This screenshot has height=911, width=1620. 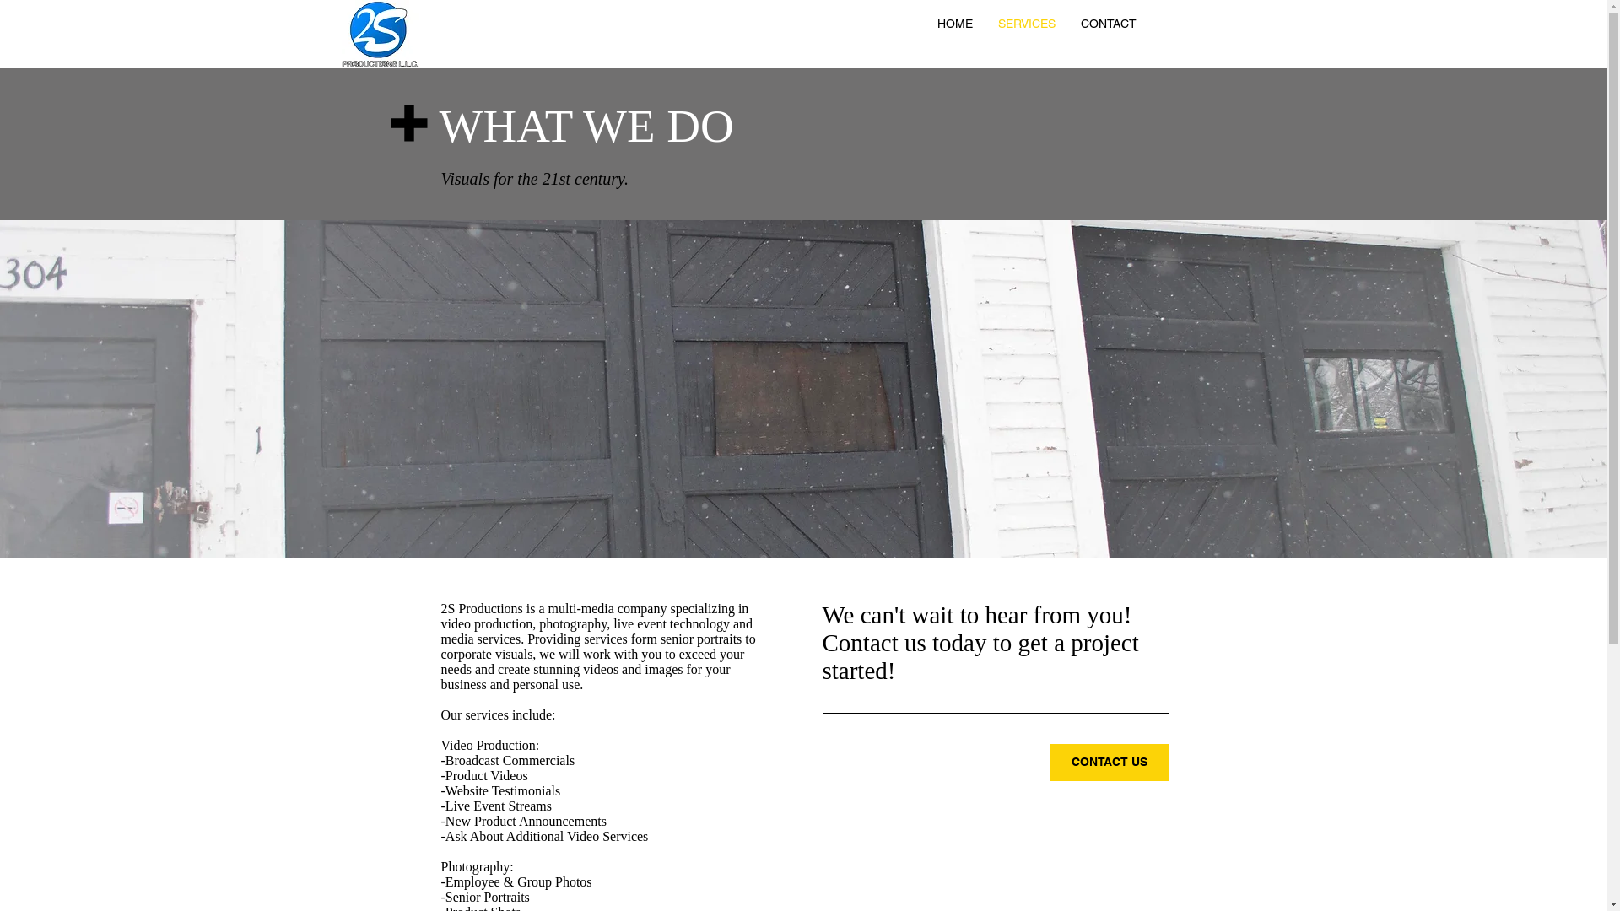 I want to click on SERVICES, so click(x=1027, y=24).